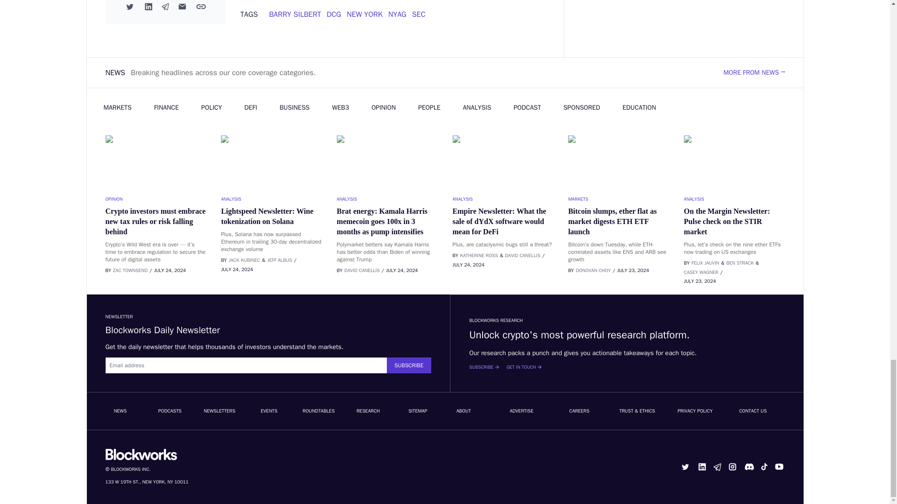 The image size is (897, 504). I want to click on MARKETS, so click(619, 199).